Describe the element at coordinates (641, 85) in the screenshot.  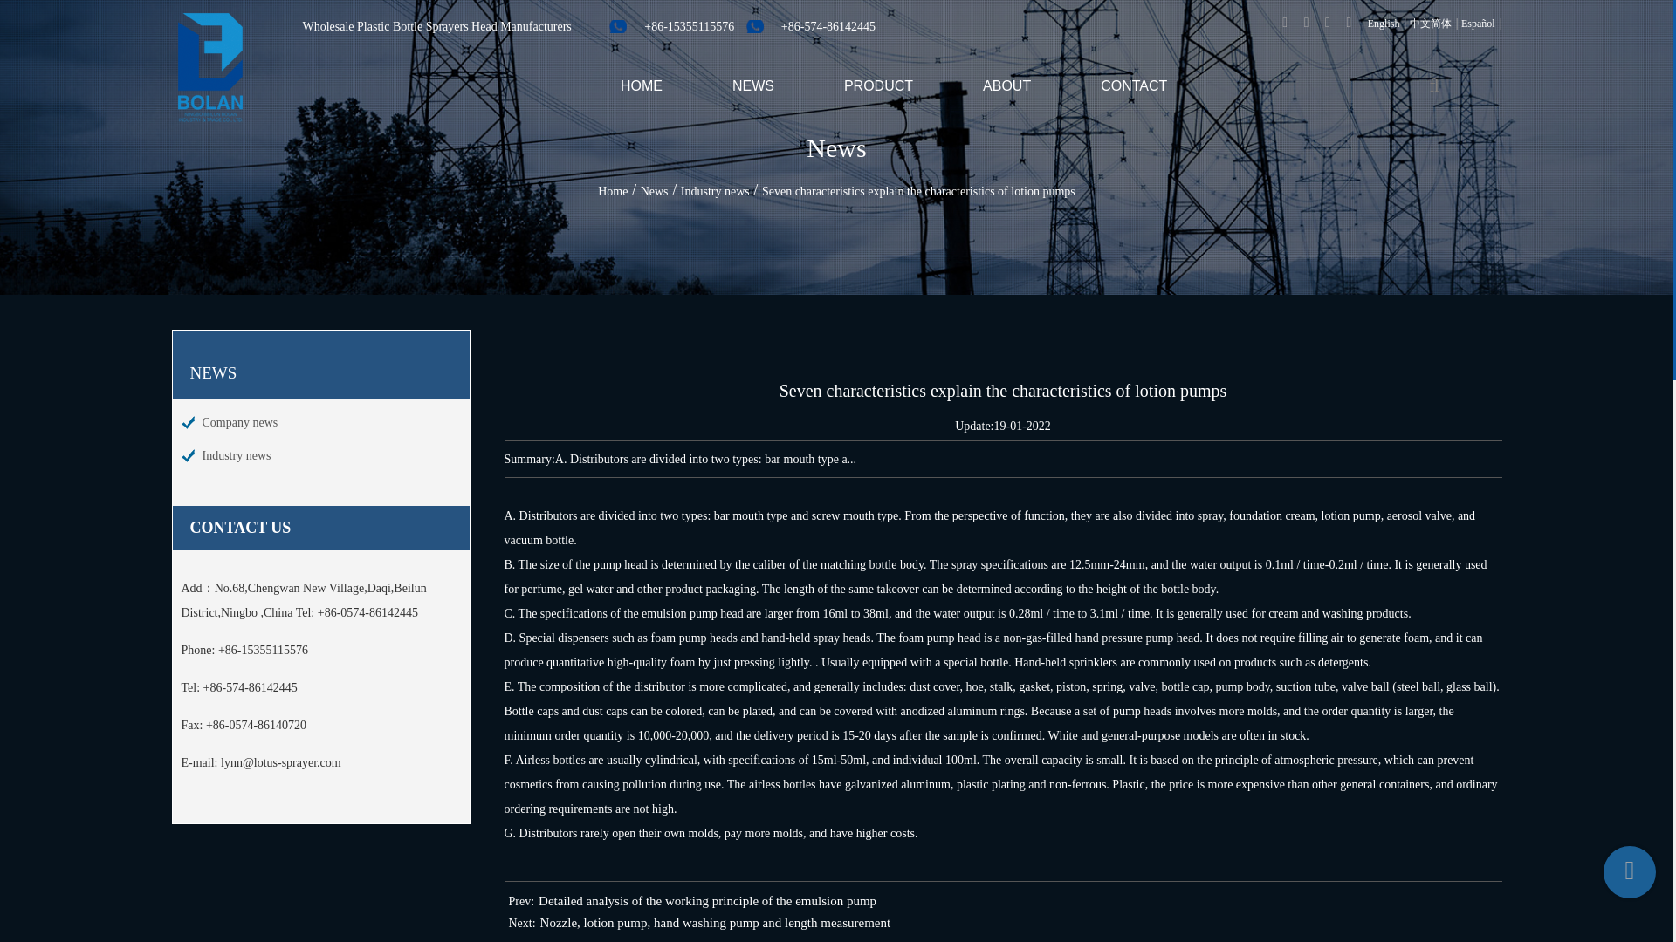
I see `HOME` at that location.